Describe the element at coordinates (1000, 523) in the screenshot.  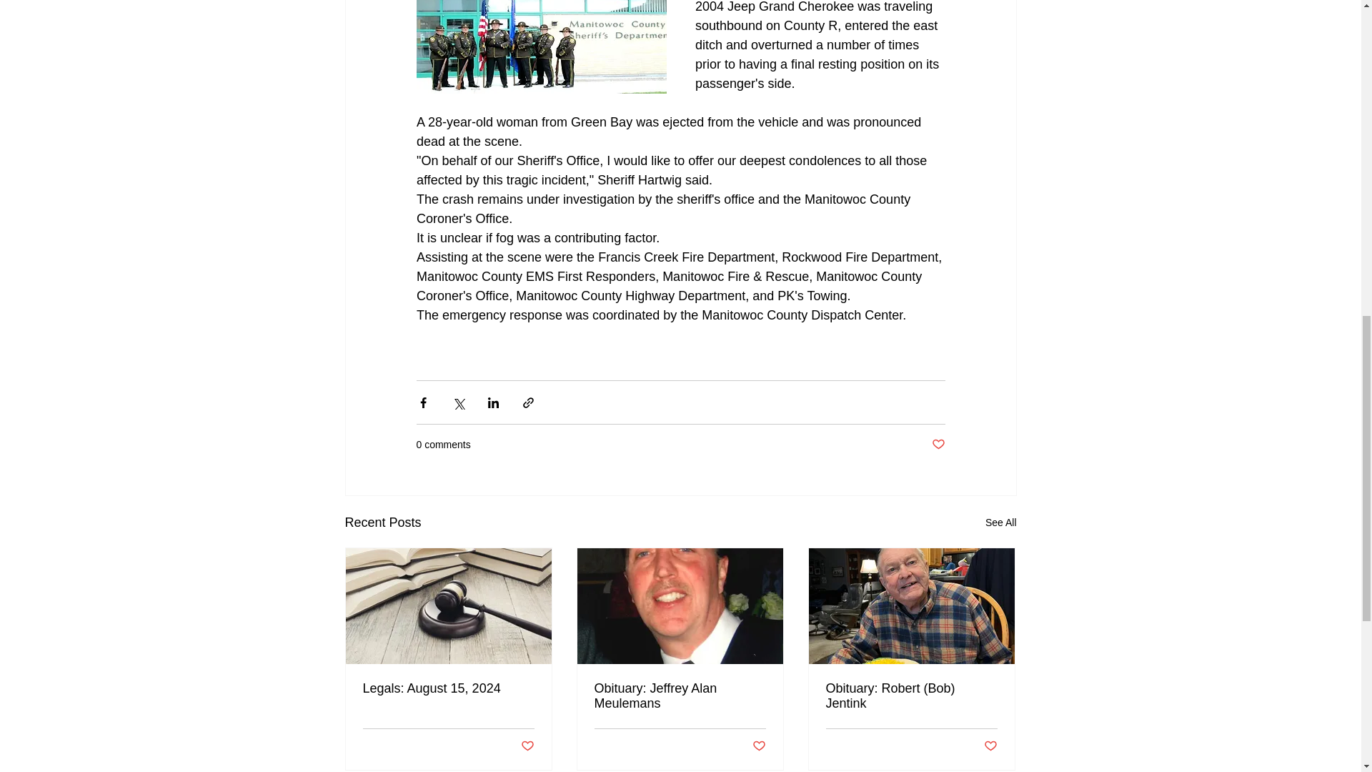
I see `See All` at that location.